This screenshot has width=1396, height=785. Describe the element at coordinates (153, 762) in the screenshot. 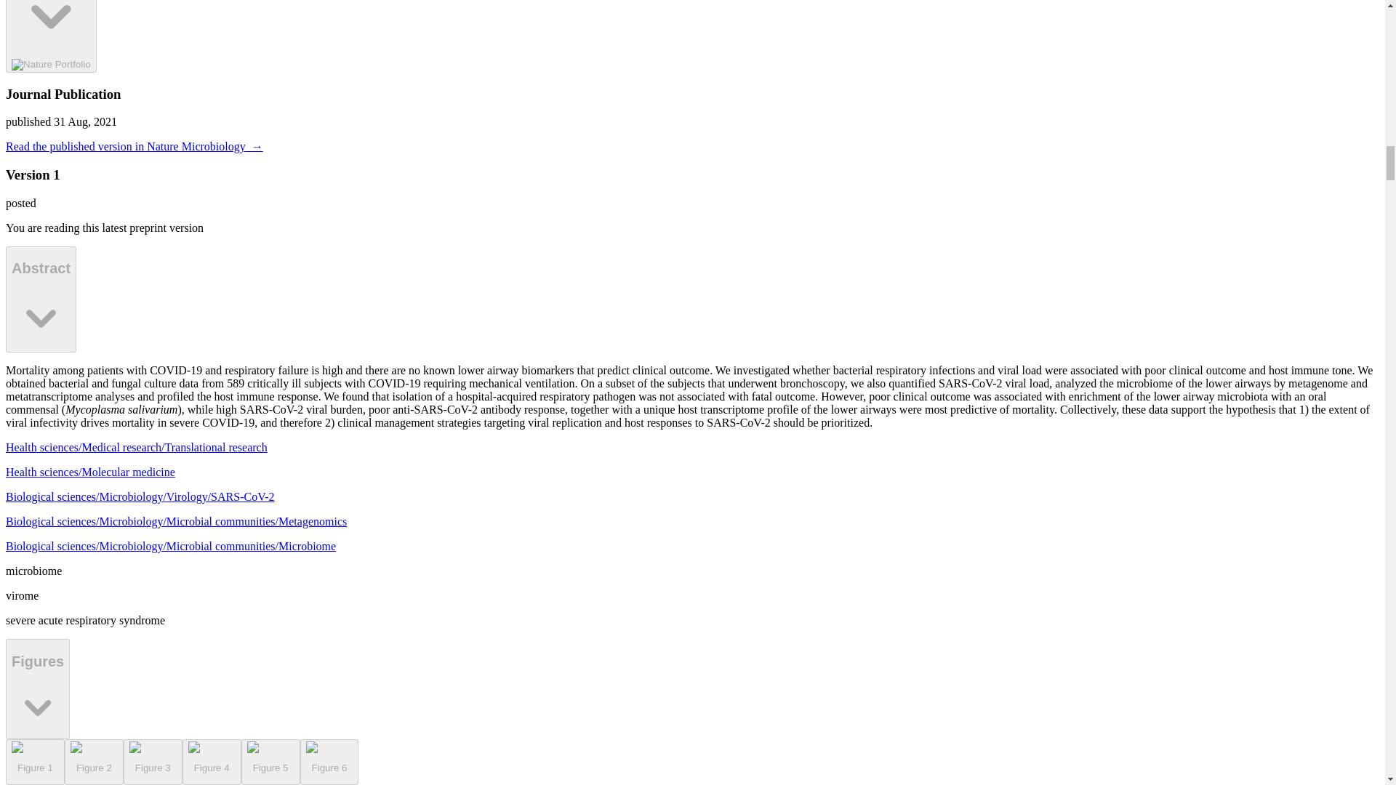

I see `Figure 3` at that location.